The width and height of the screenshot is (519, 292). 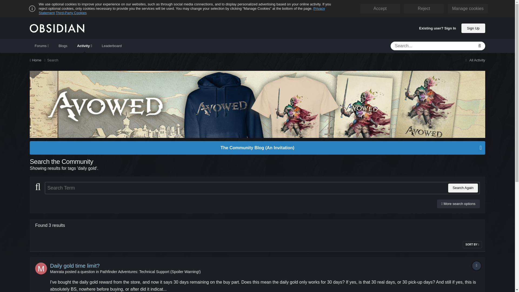 What do you see at coordinates (475, 60) in the screenshot?
I see `All Activity` at bounding box center [475, 60].